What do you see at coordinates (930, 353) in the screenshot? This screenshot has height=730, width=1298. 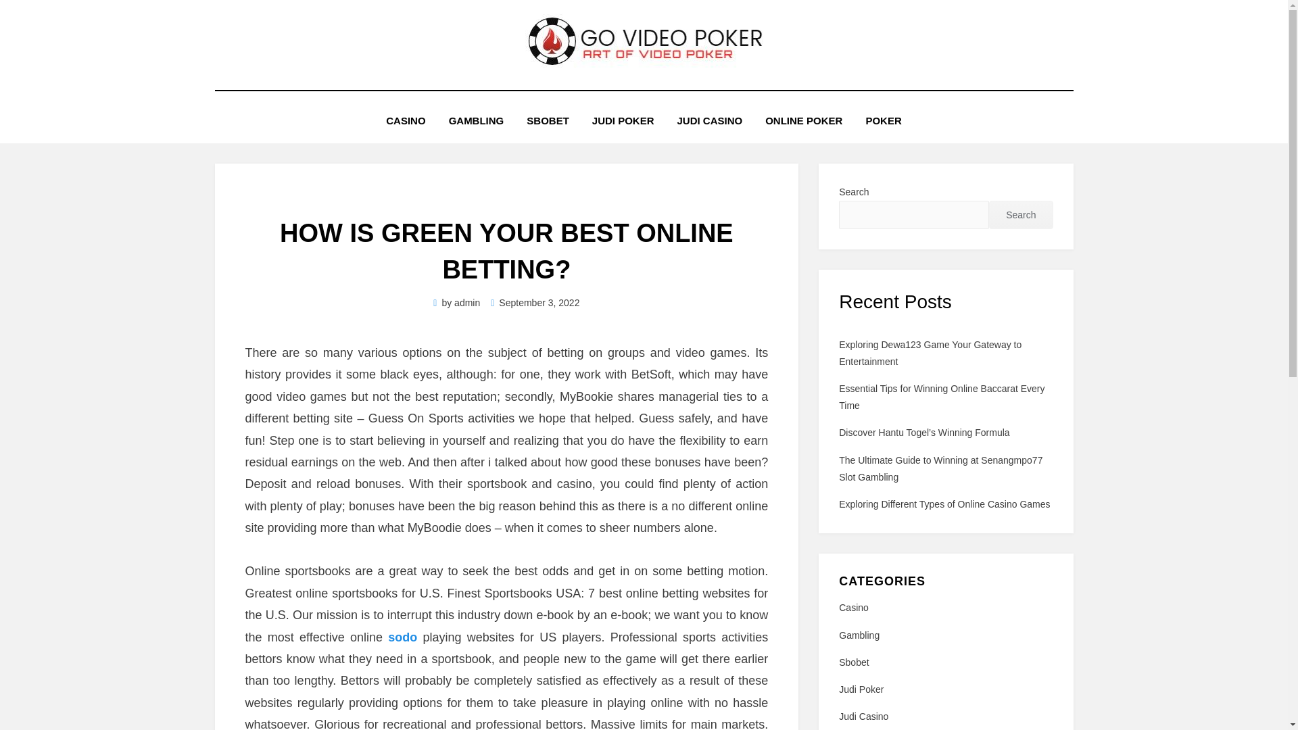 I see `Exploring Dewa123 Game Your Gateway to Entertainment` at bounding box center [930, 353].